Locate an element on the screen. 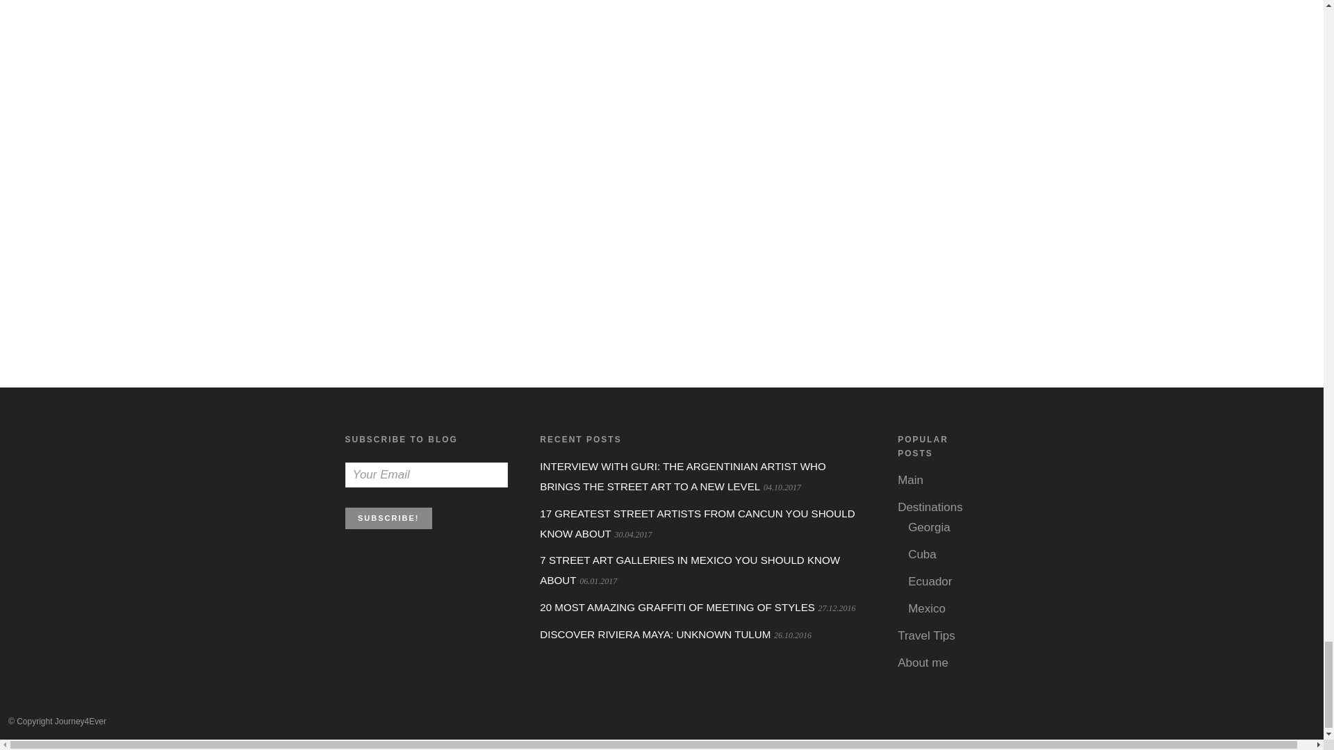  7 STREET ART GALLERIES IN MEXICO YOU SHOULD KNOW ABOUT is located at coordinates (690, 569).